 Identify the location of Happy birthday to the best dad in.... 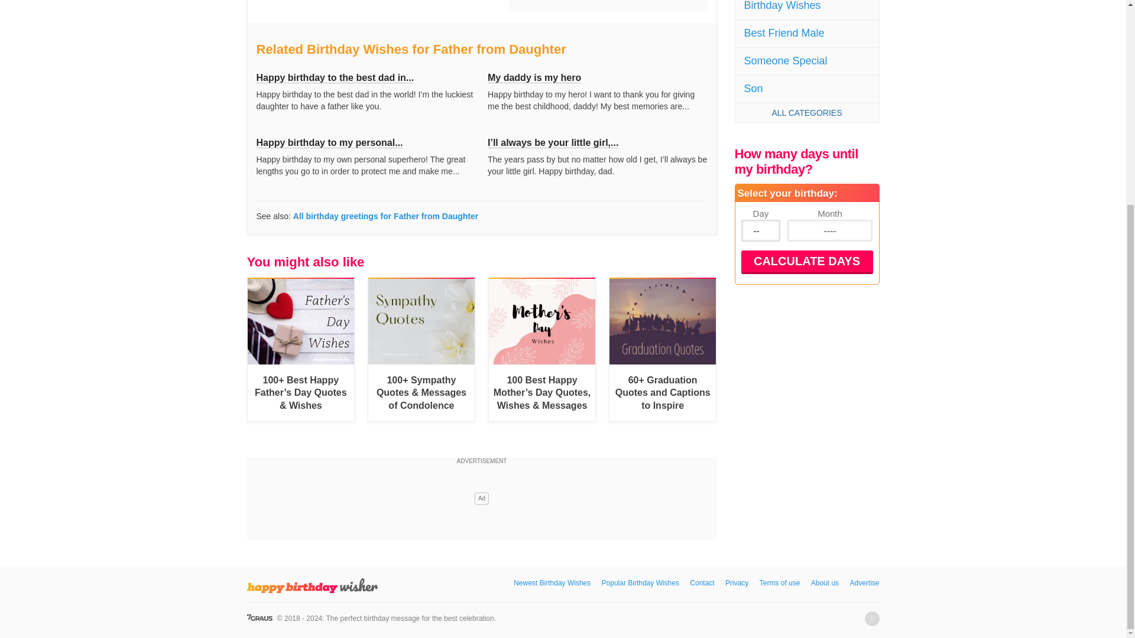
(335, 78).